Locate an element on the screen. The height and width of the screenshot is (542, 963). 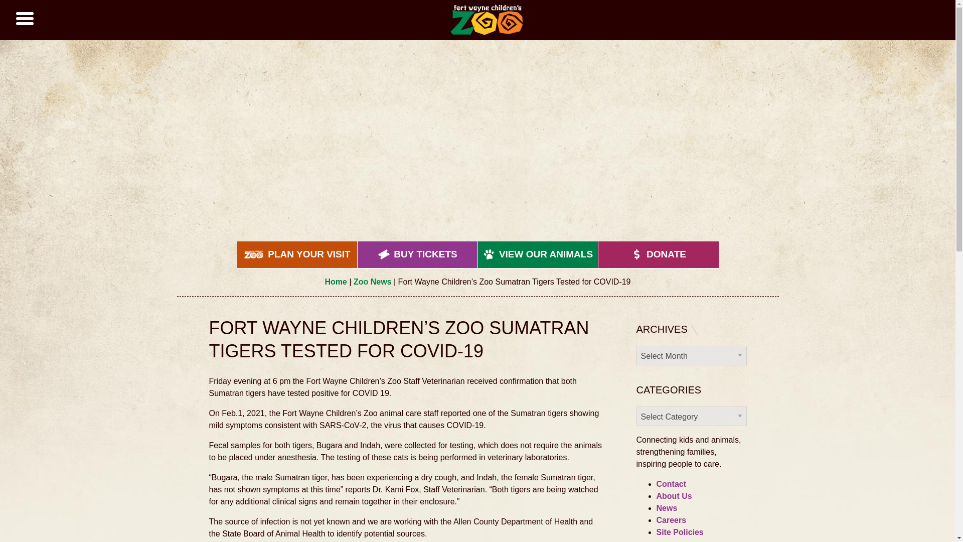
VIEW OUR ANIMALS is located at coordinates (538, 254).